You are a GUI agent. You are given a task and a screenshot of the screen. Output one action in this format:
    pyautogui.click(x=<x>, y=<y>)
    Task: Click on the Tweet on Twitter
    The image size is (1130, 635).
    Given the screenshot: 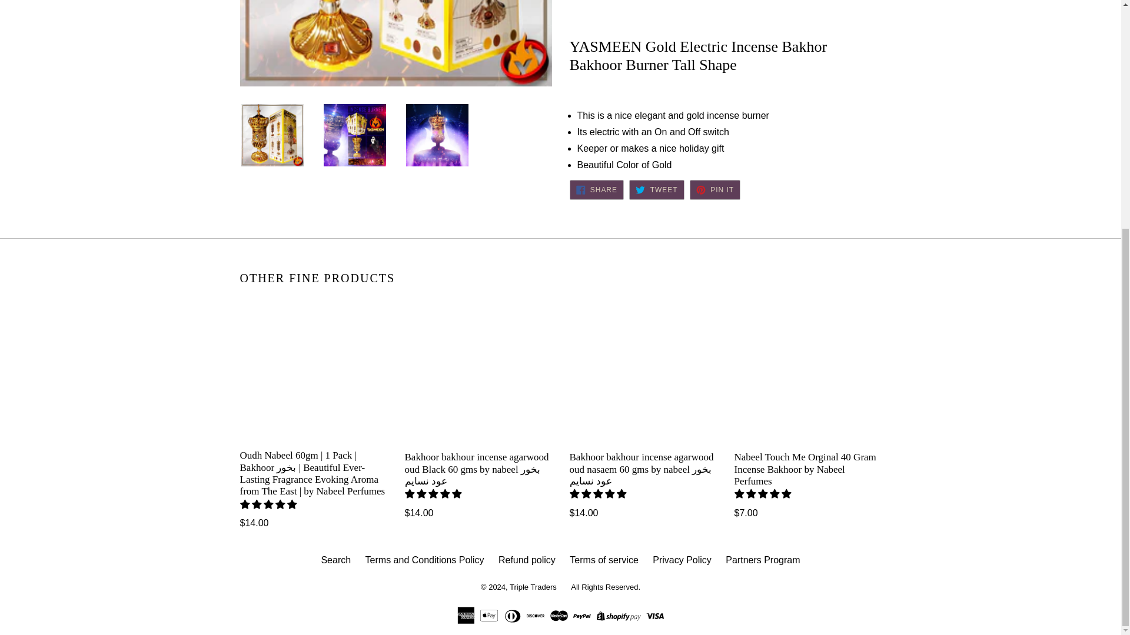 What is the action you would take?
    pyautogui.click(x=656, y=189)
    